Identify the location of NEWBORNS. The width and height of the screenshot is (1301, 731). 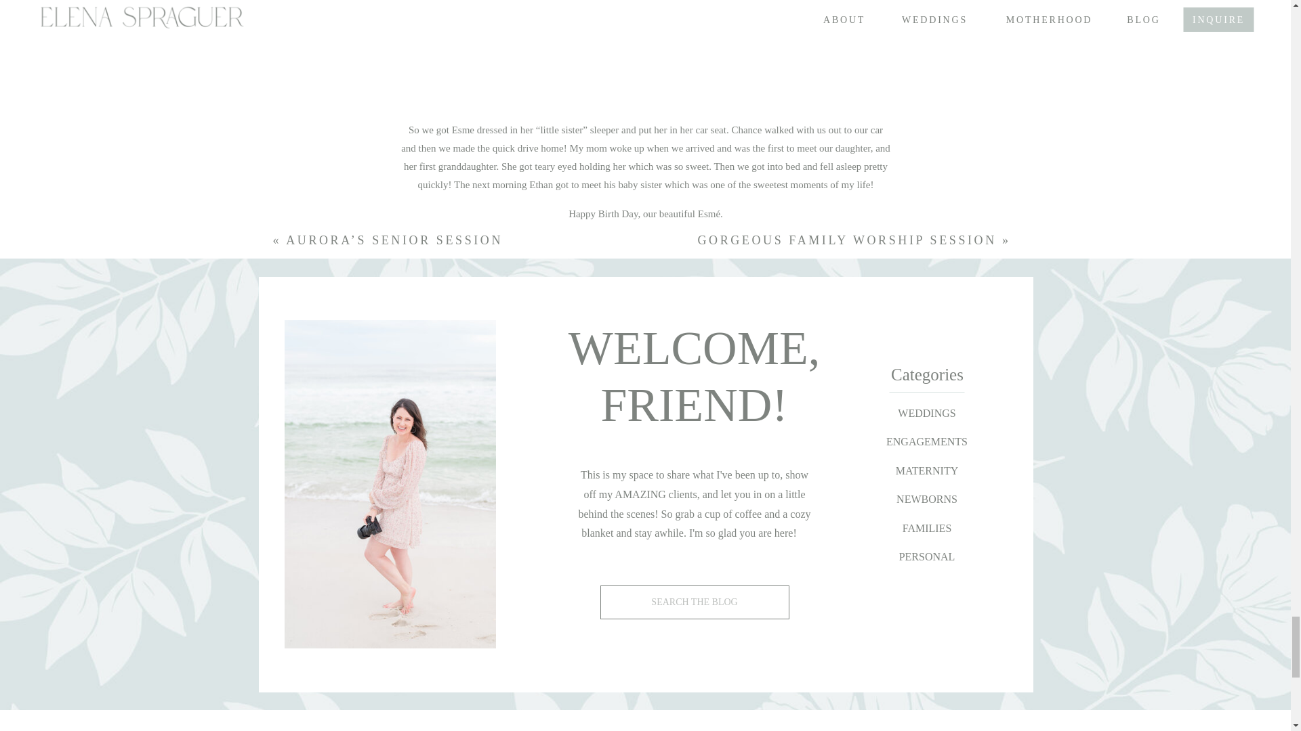
(927, 498).